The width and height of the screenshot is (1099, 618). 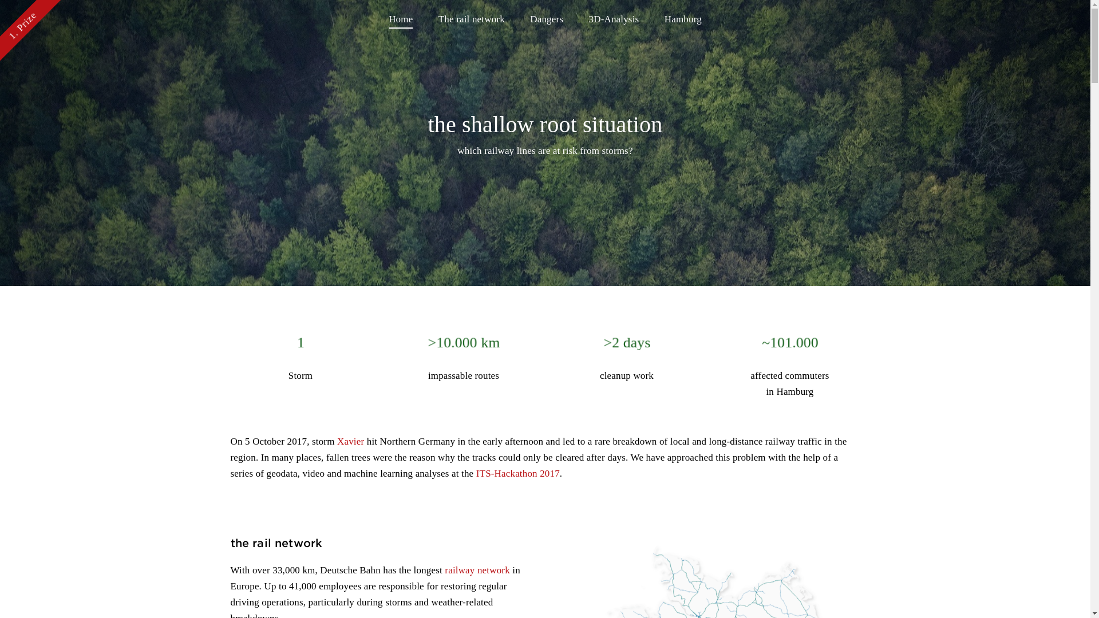 What do you see at coordinates (683, 20) in the screenshot?
I see `Hamburg` at bounding box center [683, 20].